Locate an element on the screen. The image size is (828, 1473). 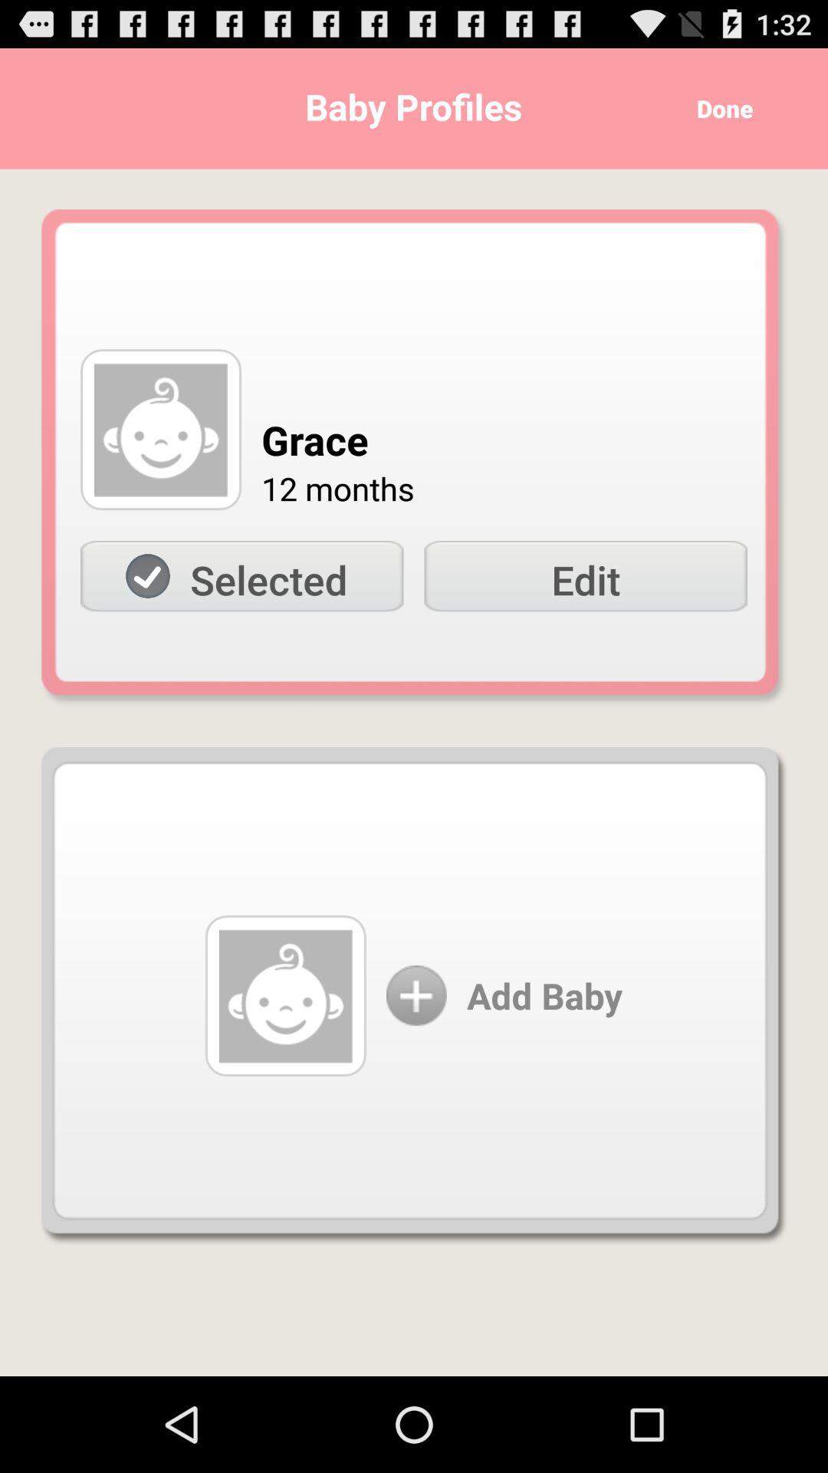
launch item to the right of the baby profiles is located at coordinates (719, 109).